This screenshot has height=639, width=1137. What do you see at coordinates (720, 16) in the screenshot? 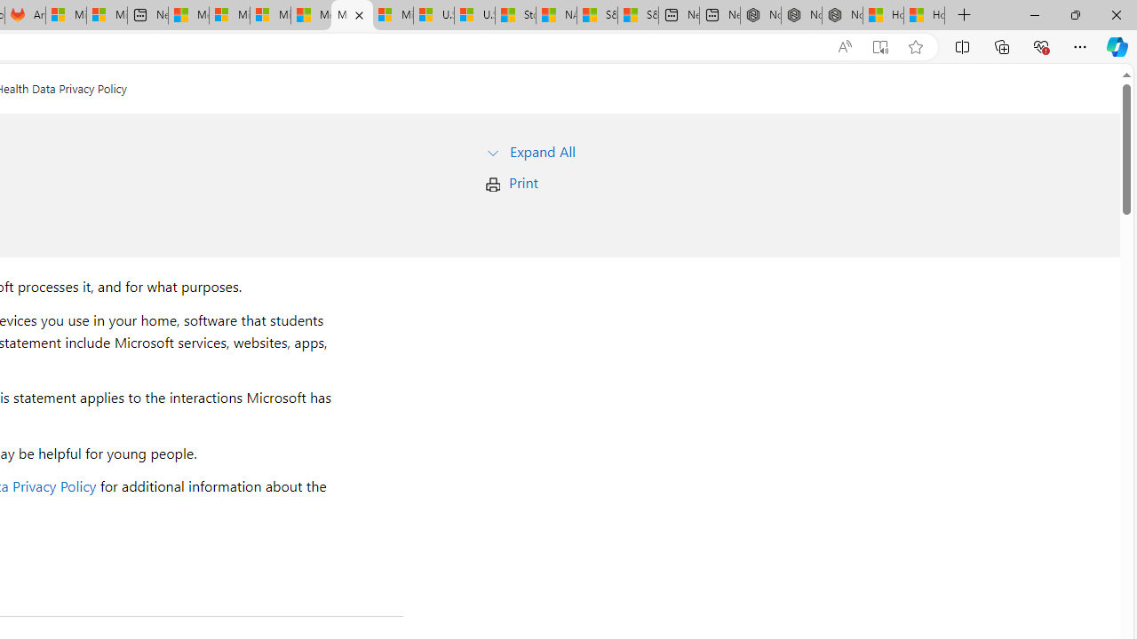
I see `New tab` at bounding box center [720, 16].